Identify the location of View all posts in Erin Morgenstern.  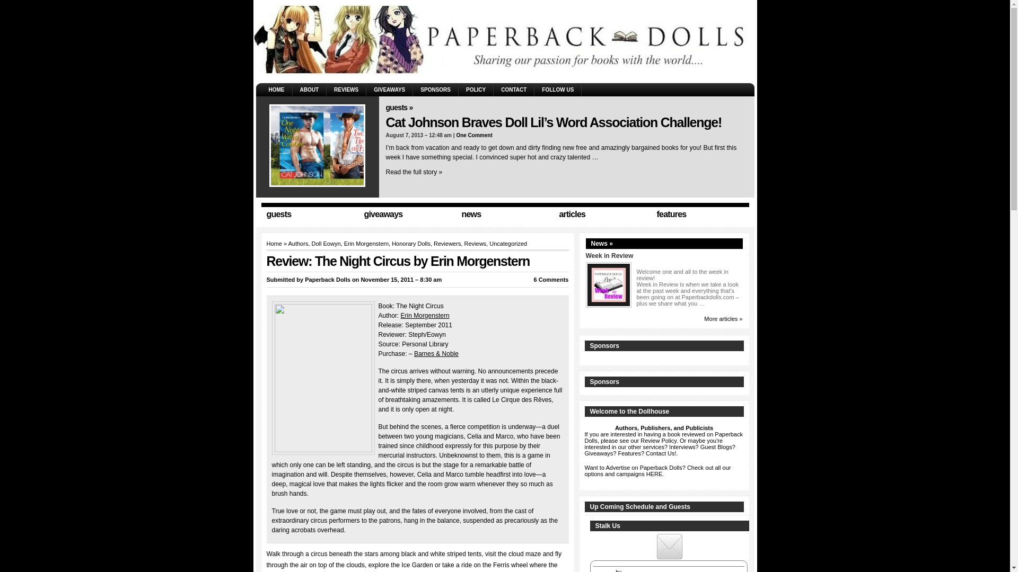
(366, 243).